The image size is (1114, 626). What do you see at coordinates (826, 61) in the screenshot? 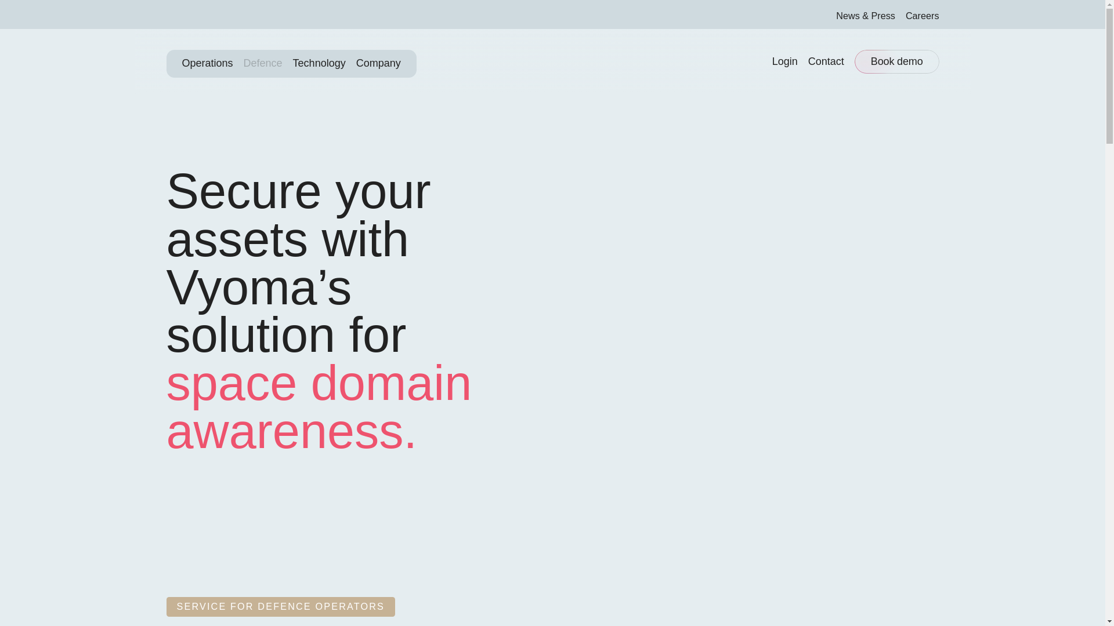
I see `Contact` at bounding box center [826, 61].